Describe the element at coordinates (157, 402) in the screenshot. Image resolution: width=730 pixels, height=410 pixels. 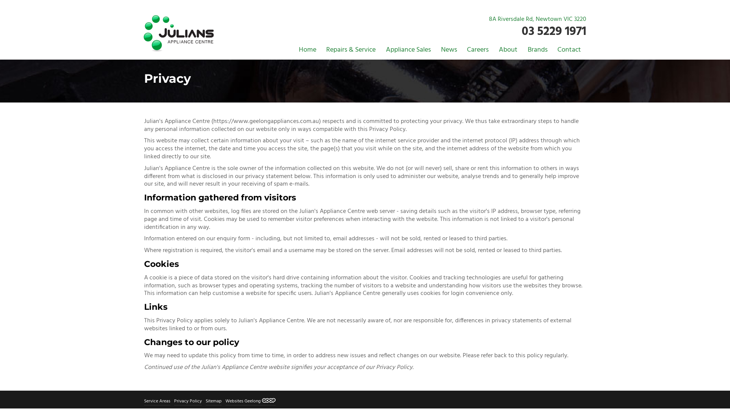
I see `Service Areas` at that location.